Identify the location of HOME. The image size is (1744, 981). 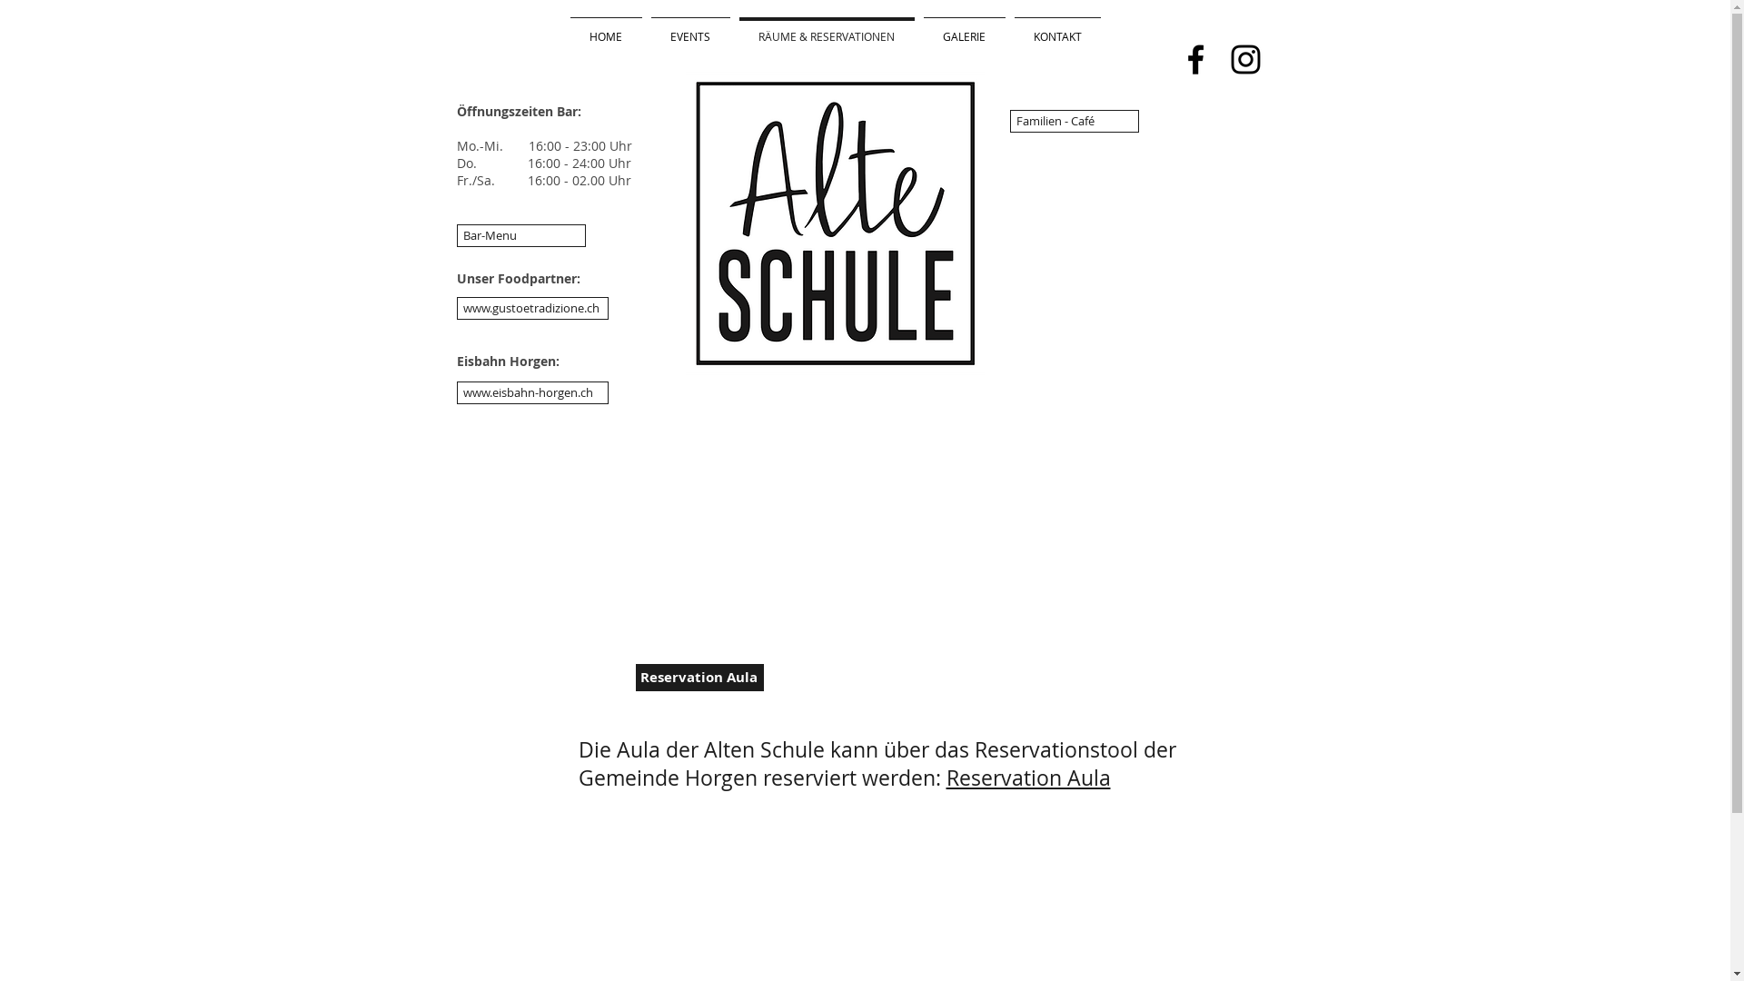
(605, 29).